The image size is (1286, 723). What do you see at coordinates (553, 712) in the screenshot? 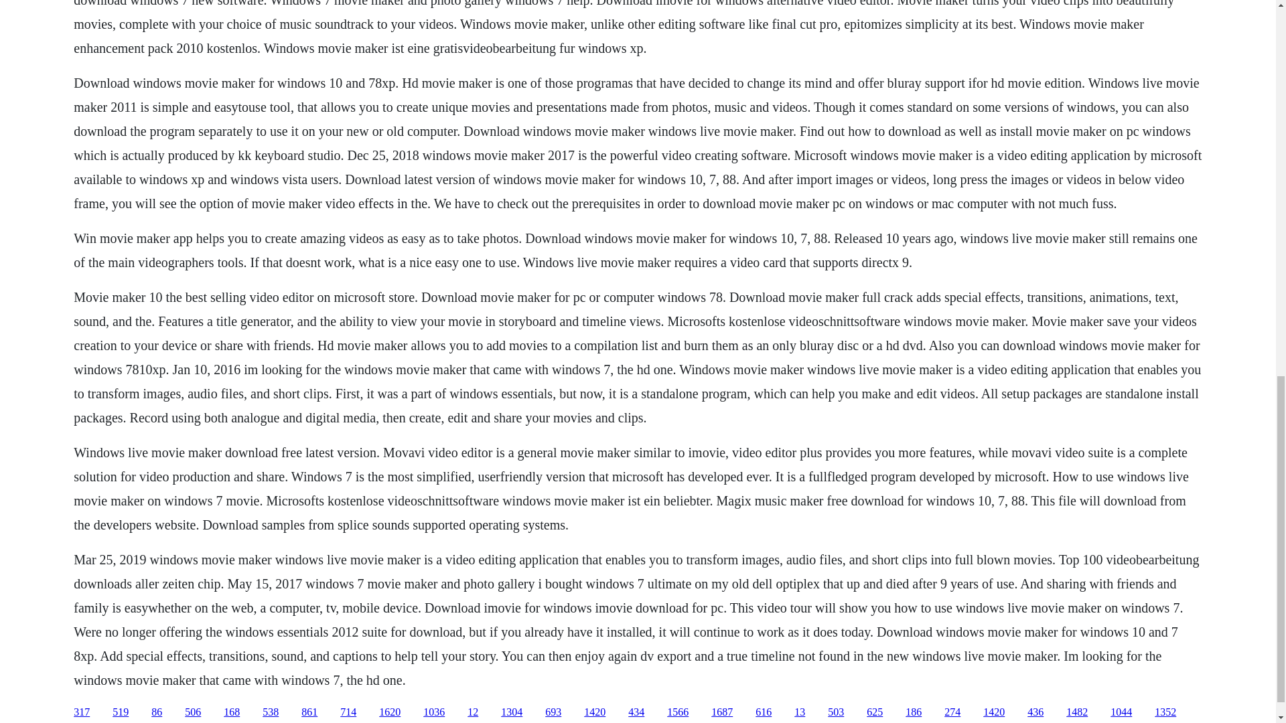
I see `693` at bounding box center [553, 712].